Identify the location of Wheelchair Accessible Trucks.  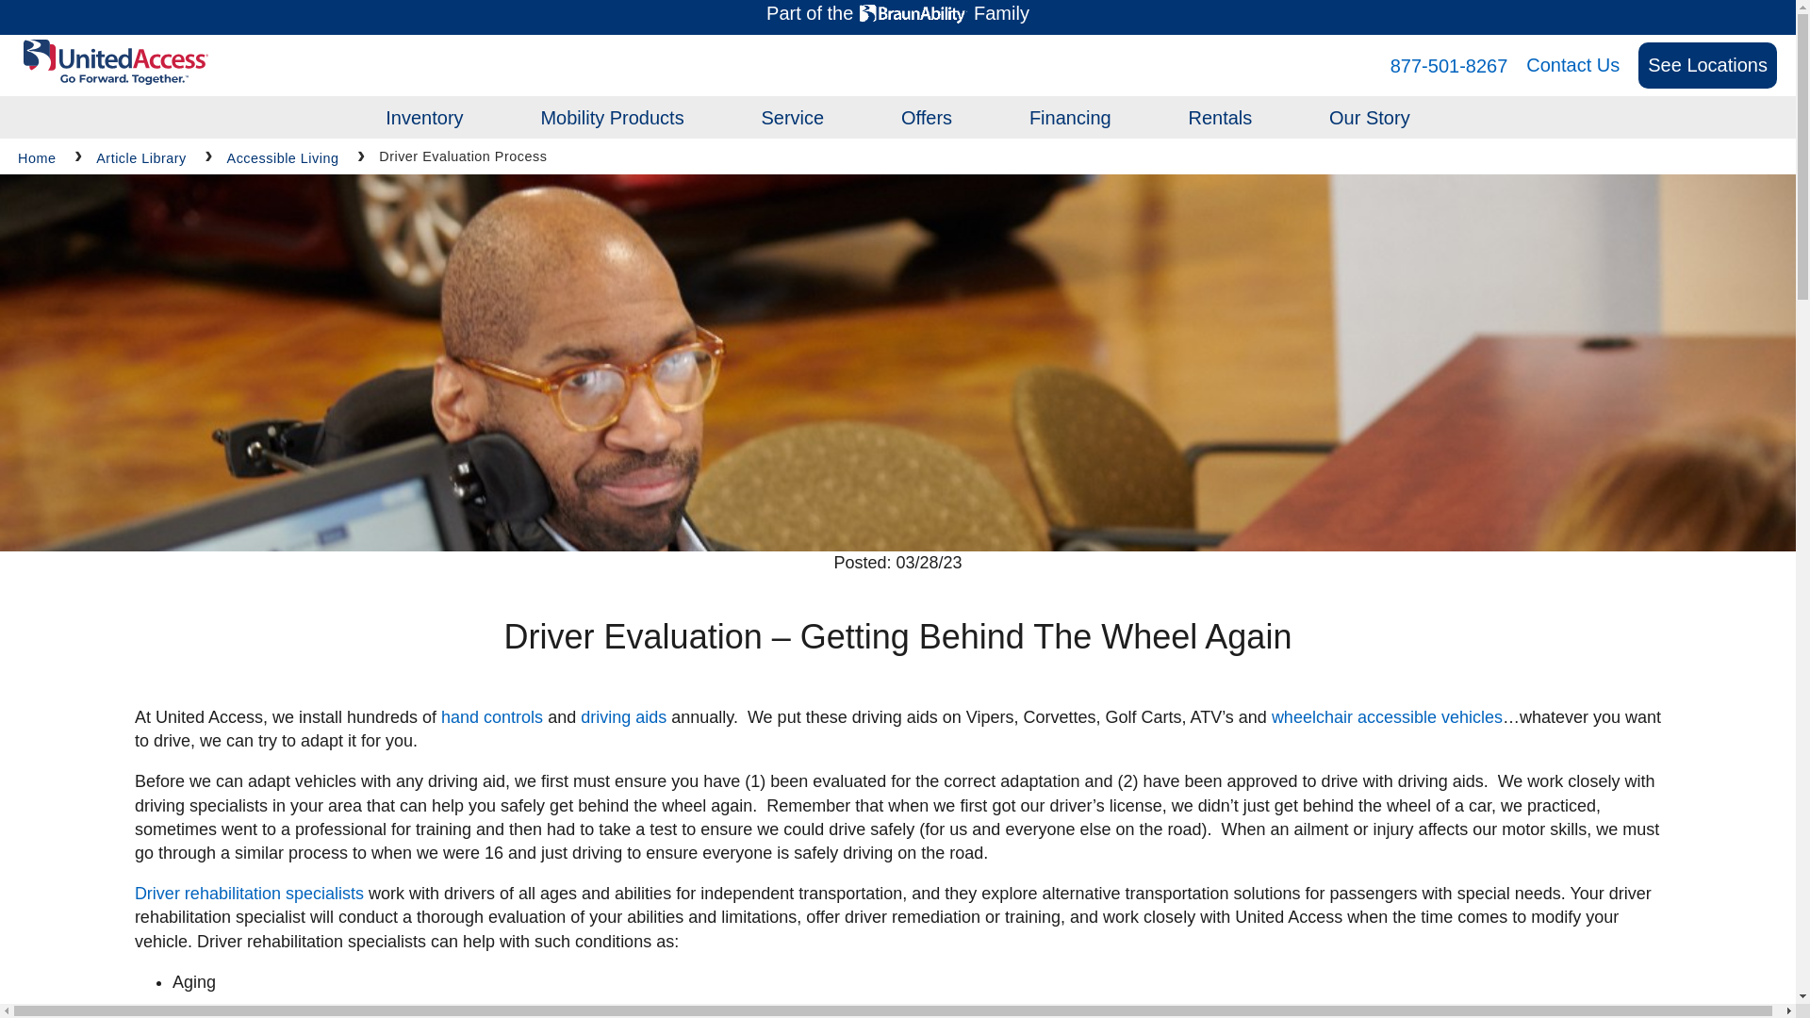
(684, 436).